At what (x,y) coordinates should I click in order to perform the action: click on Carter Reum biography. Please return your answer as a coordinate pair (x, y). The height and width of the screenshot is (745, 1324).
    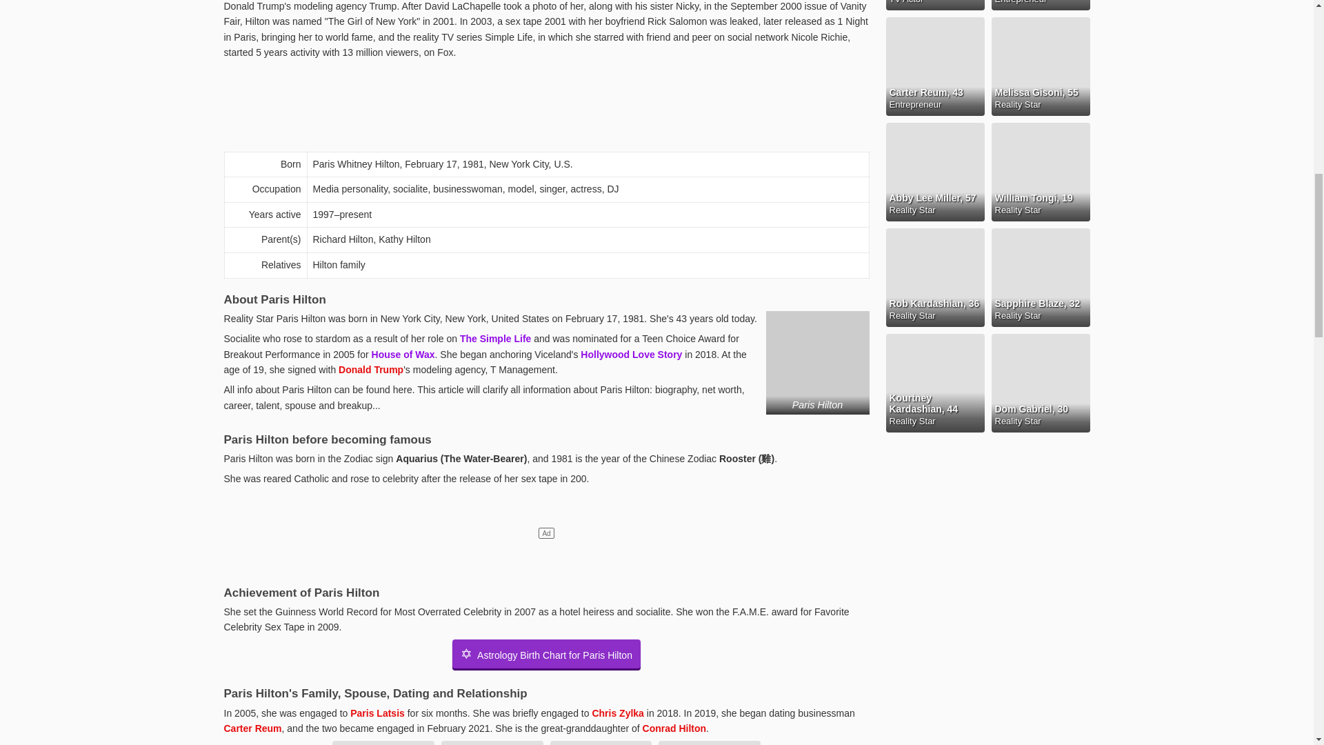
    Looking at the image, I should click on (540, 734).